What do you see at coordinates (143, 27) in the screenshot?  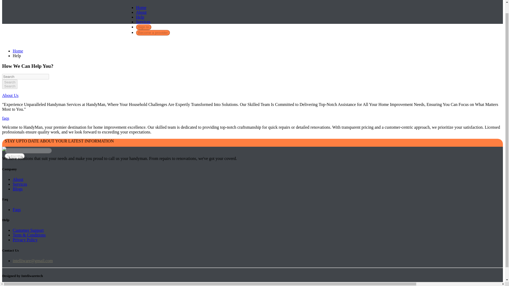 I see `Become a provider` at bounding box center [143, 27].